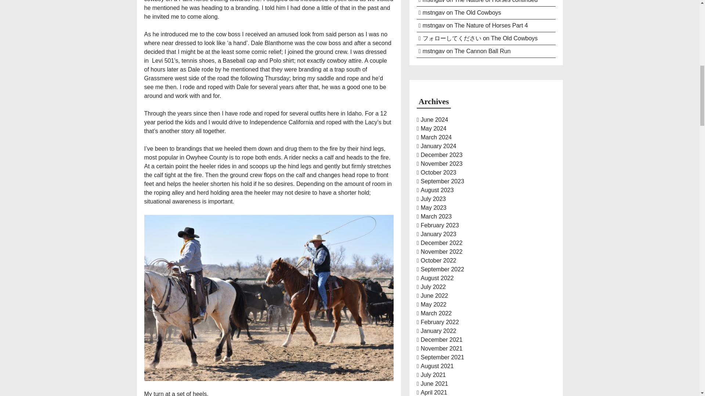 This screenshot has height=396, width=705. Describe the element at coordinates (433, 208) in the screenshot. I see `May 2023` at that location.